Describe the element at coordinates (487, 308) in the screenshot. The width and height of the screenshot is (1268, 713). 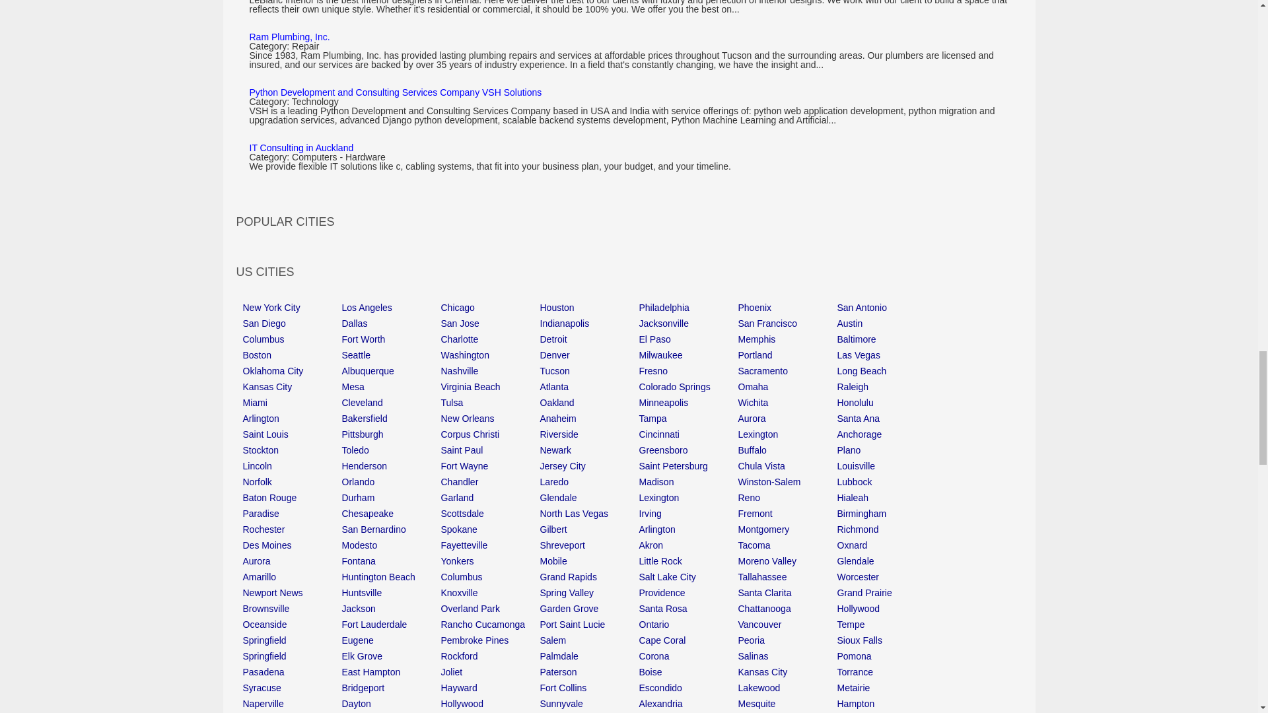
I see `Chicago Free Classifieds` at that location.